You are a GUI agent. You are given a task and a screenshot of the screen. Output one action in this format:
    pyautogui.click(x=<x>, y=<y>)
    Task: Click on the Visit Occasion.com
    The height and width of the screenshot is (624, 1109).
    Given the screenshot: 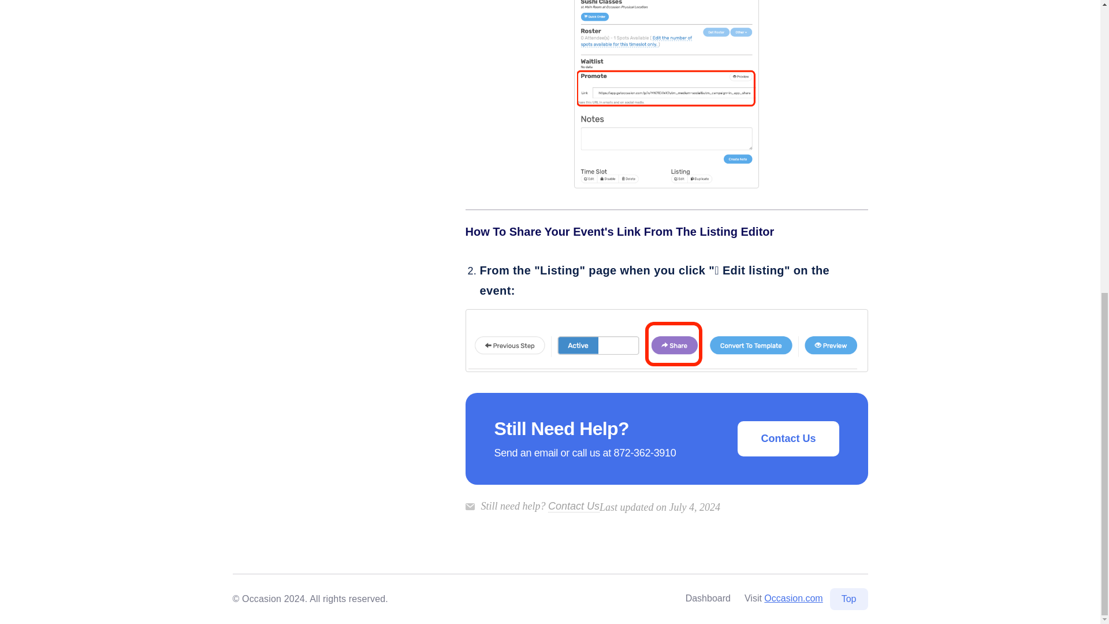 What is the action you would take?
    pyautogui.click(x=783, y=599)
    